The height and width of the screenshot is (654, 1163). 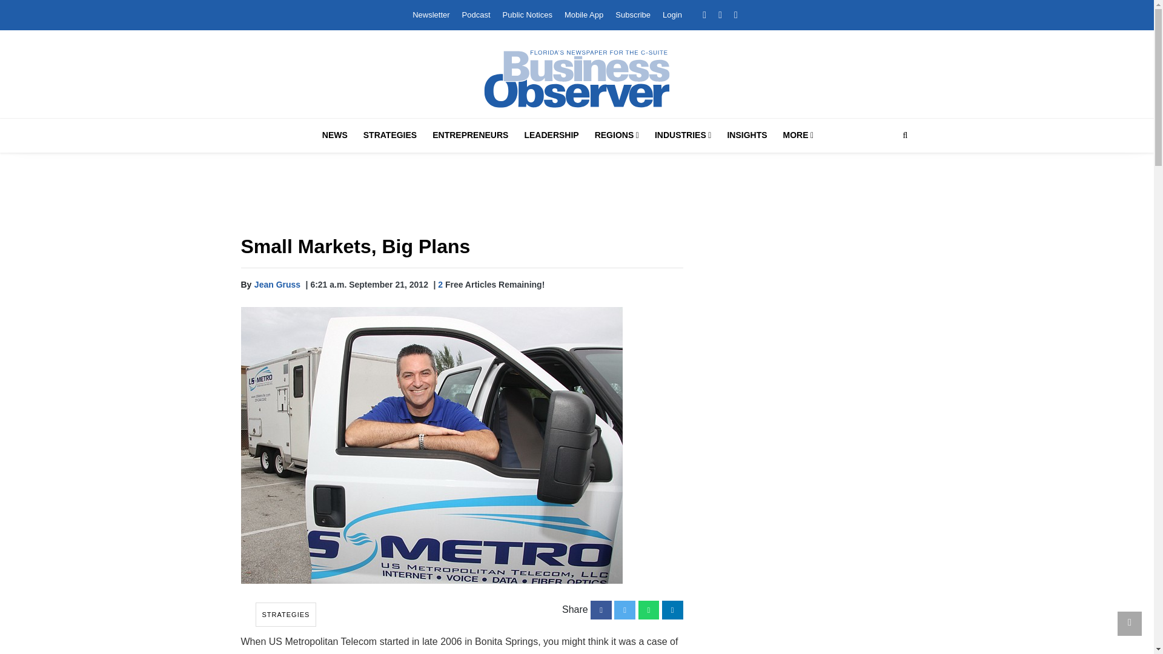 What do you see at coordinates (476, 15) in the screenshot?
I see `Podcast` at bounding box center [476, 15].